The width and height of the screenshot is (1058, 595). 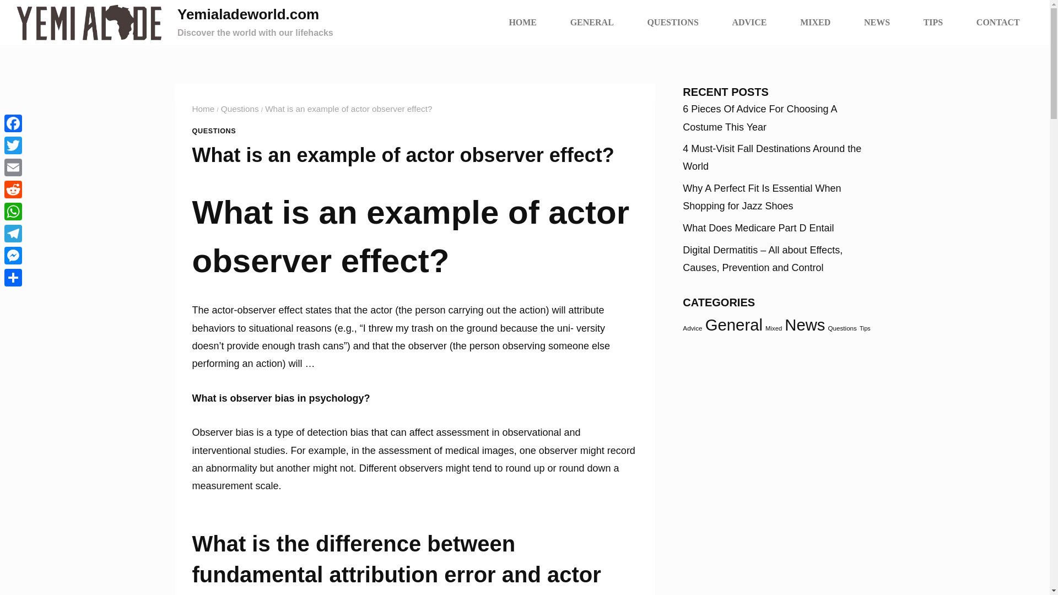 What do you see at coordinates (841, 327) in the screenshot?
I see `Questions` at bounding box center [841, 327].